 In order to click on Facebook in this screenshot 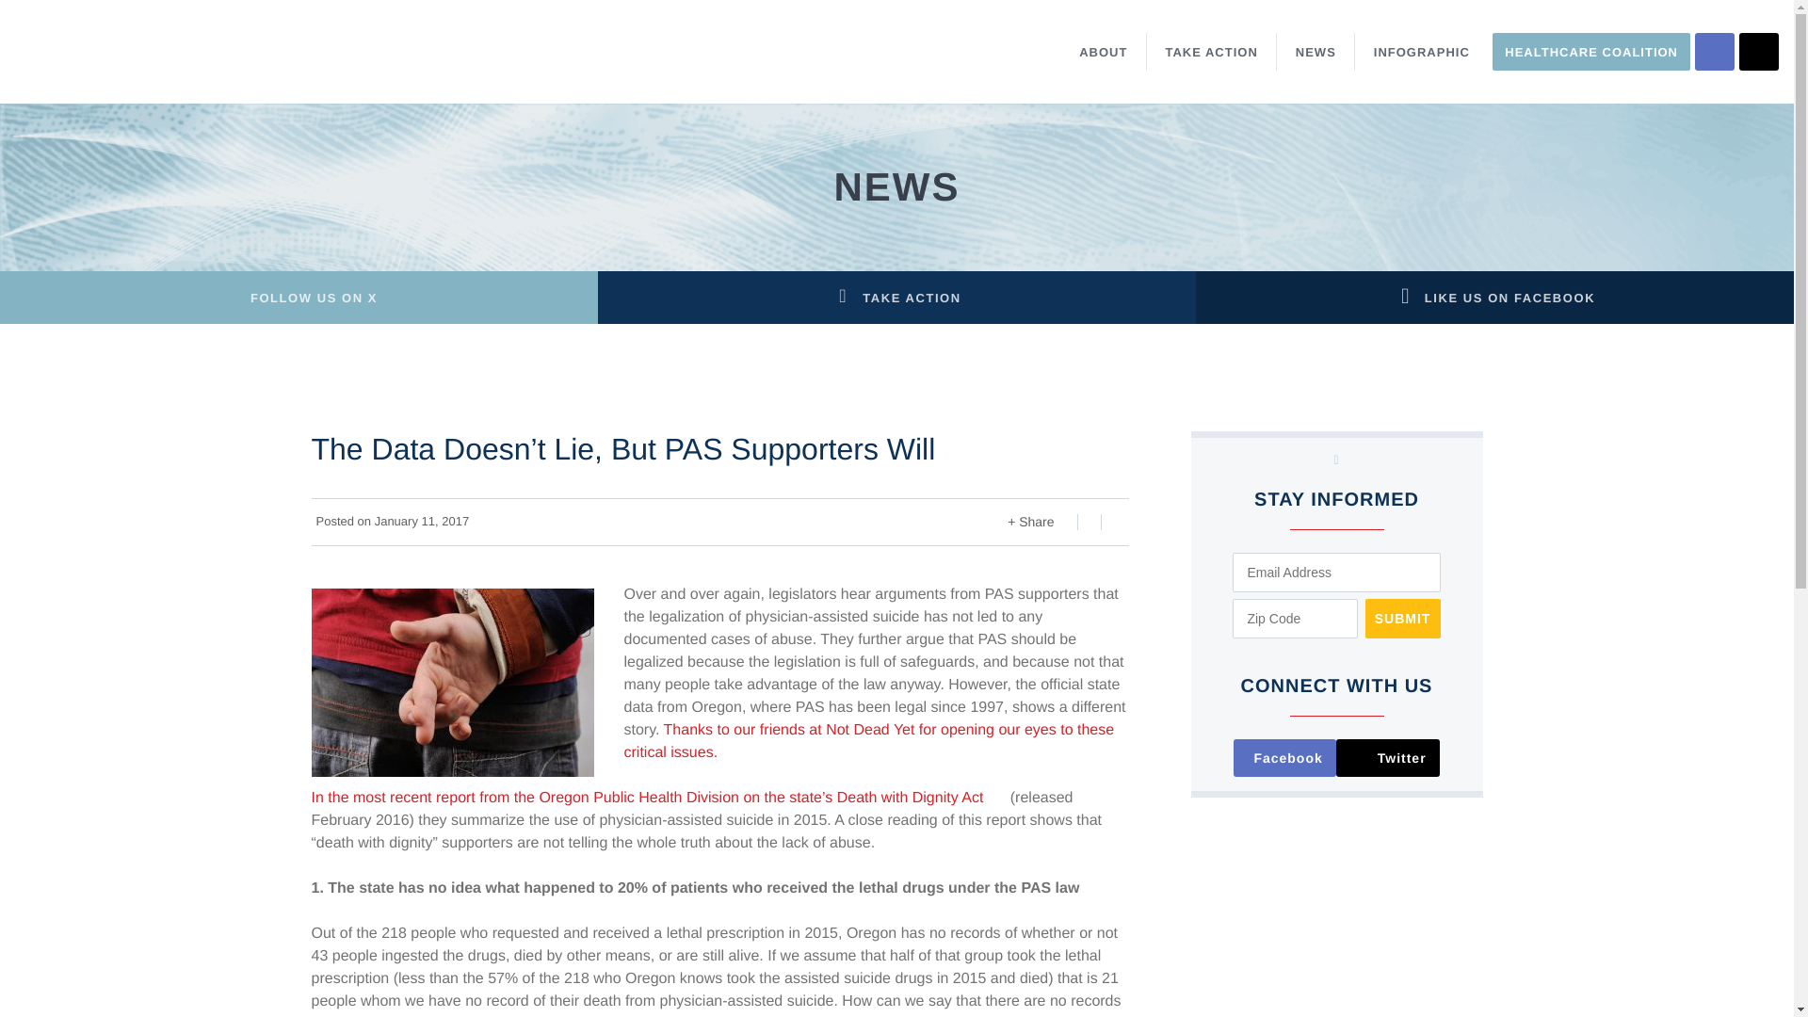, I will do `click(1284, 758)`.